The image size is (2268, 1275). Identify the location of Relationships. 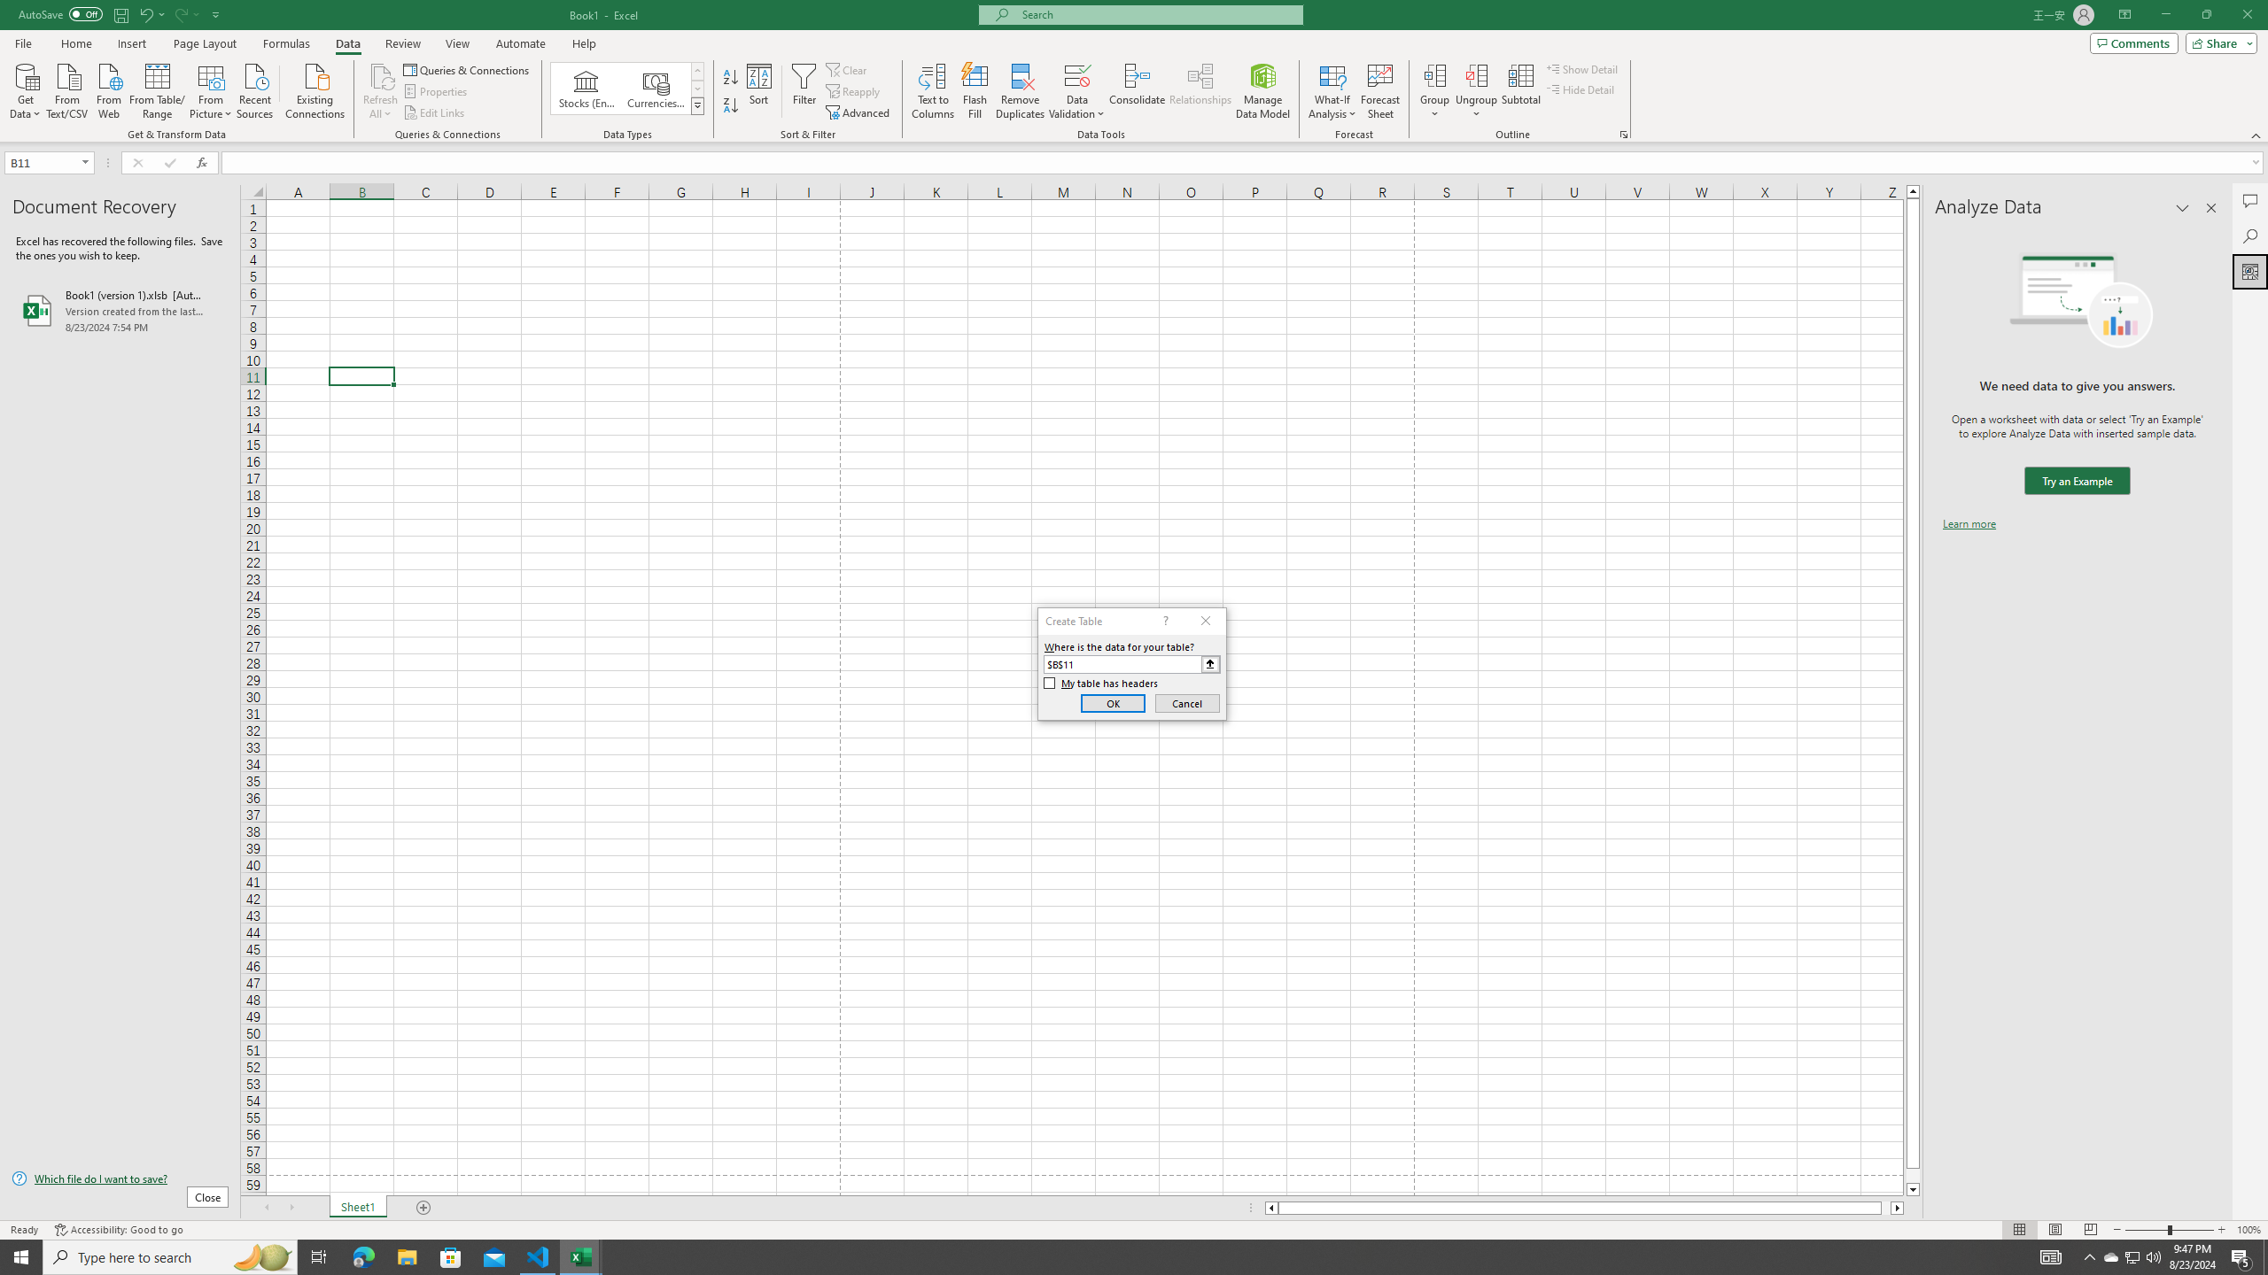
(1200, 91).